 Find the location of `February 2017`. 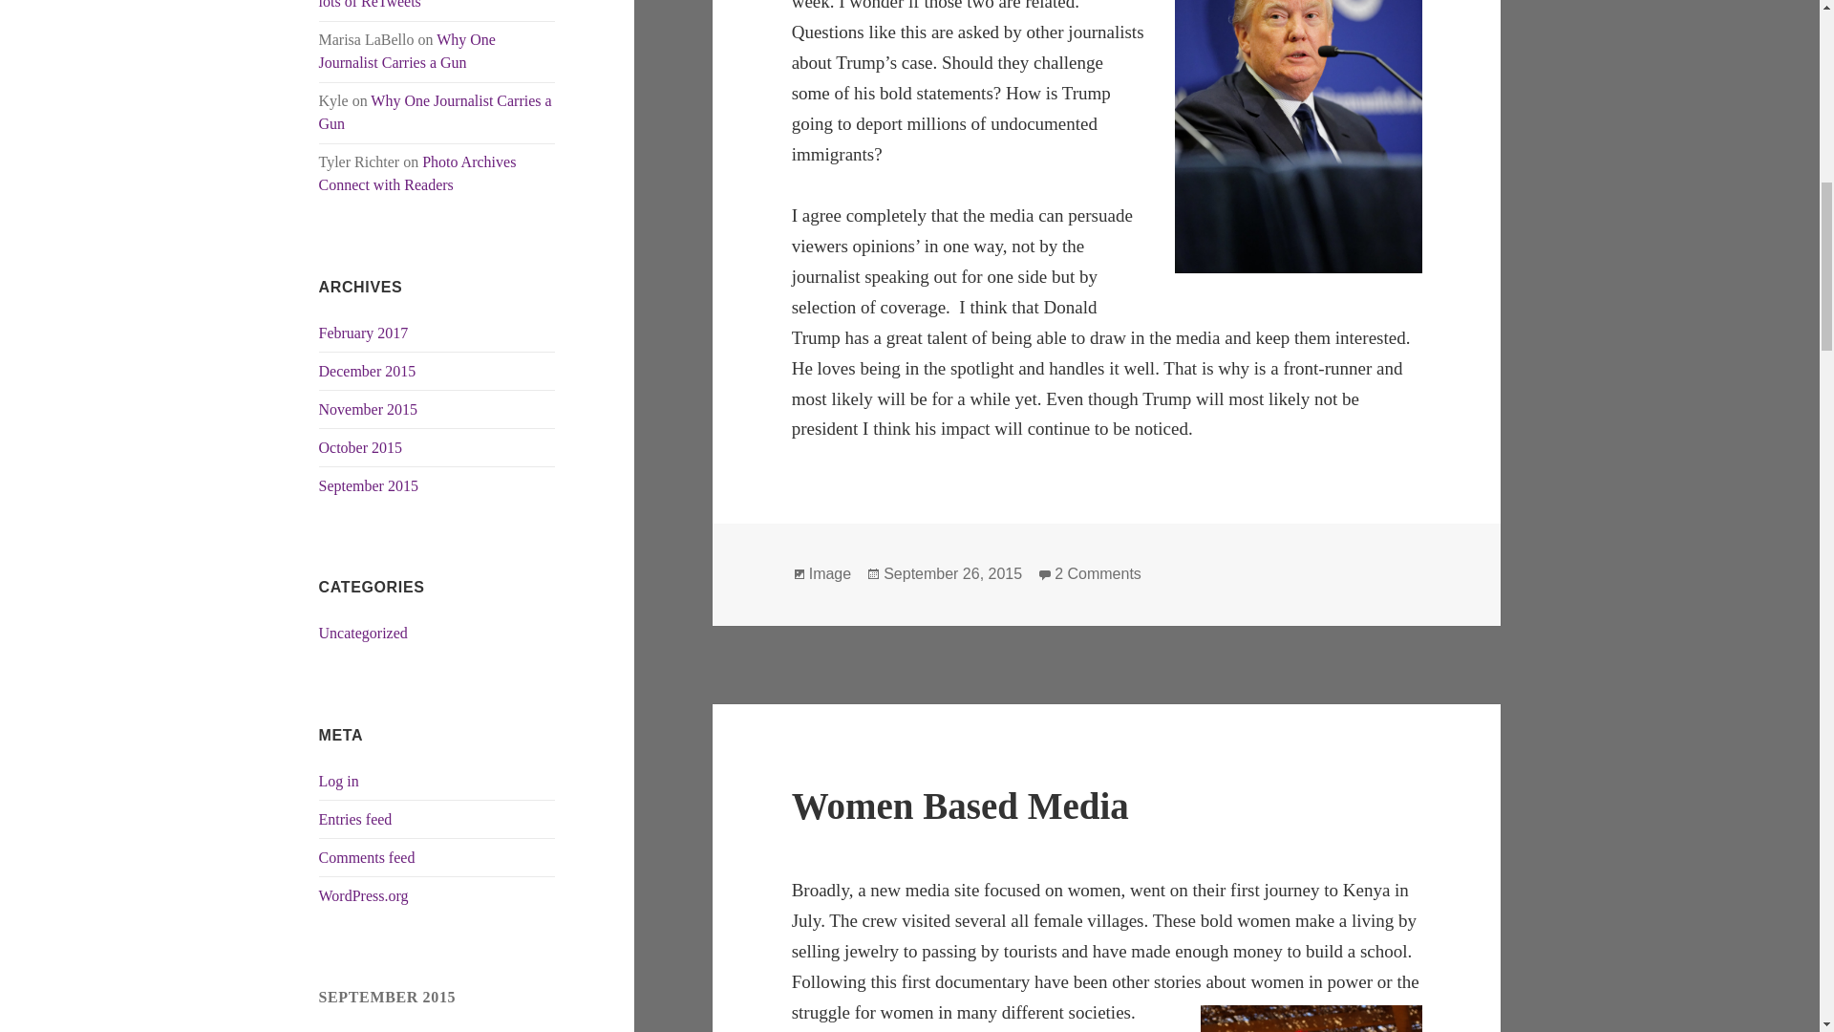

February 2017 is located at coordinates (364, 333).